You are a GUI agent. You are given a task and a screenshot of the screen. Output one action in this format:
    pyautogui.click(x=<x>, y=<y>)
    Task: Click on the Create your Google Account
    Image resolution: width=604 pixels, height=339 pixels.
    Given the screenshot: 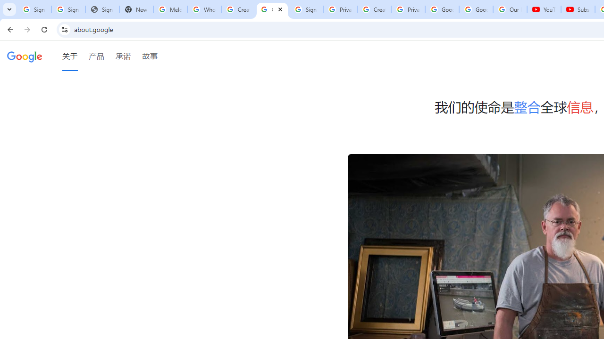 What is the action you would take?
    pyautogui.click(x=374, y=9)
    